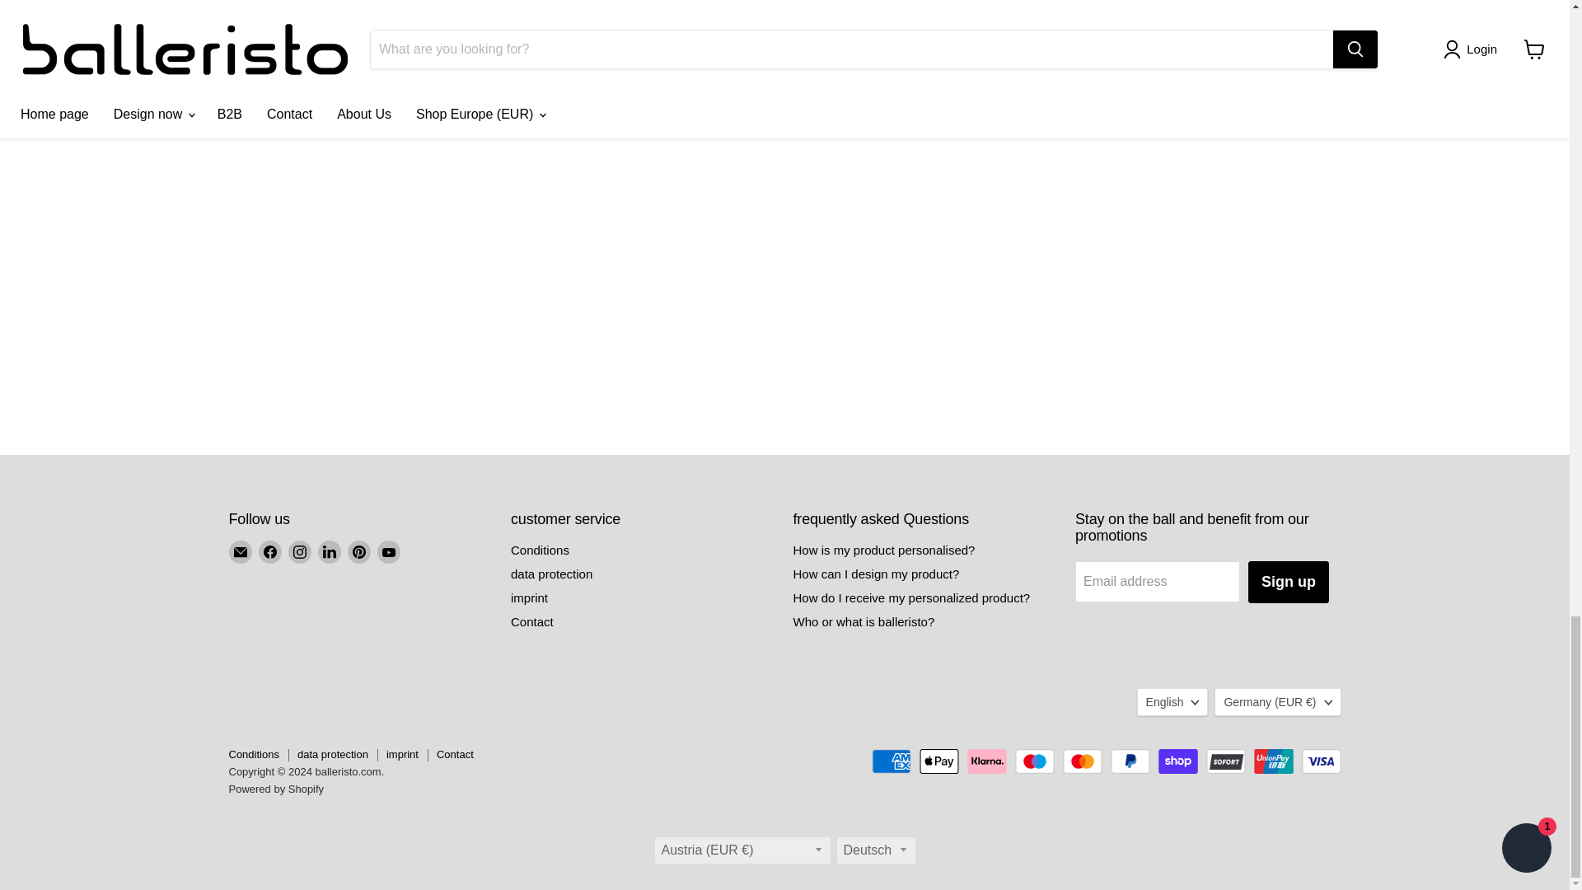  What do you see at coordinates (1177, 761) in the screenshot?
I see `Shop Pay` at bounding box center [1177, 761].